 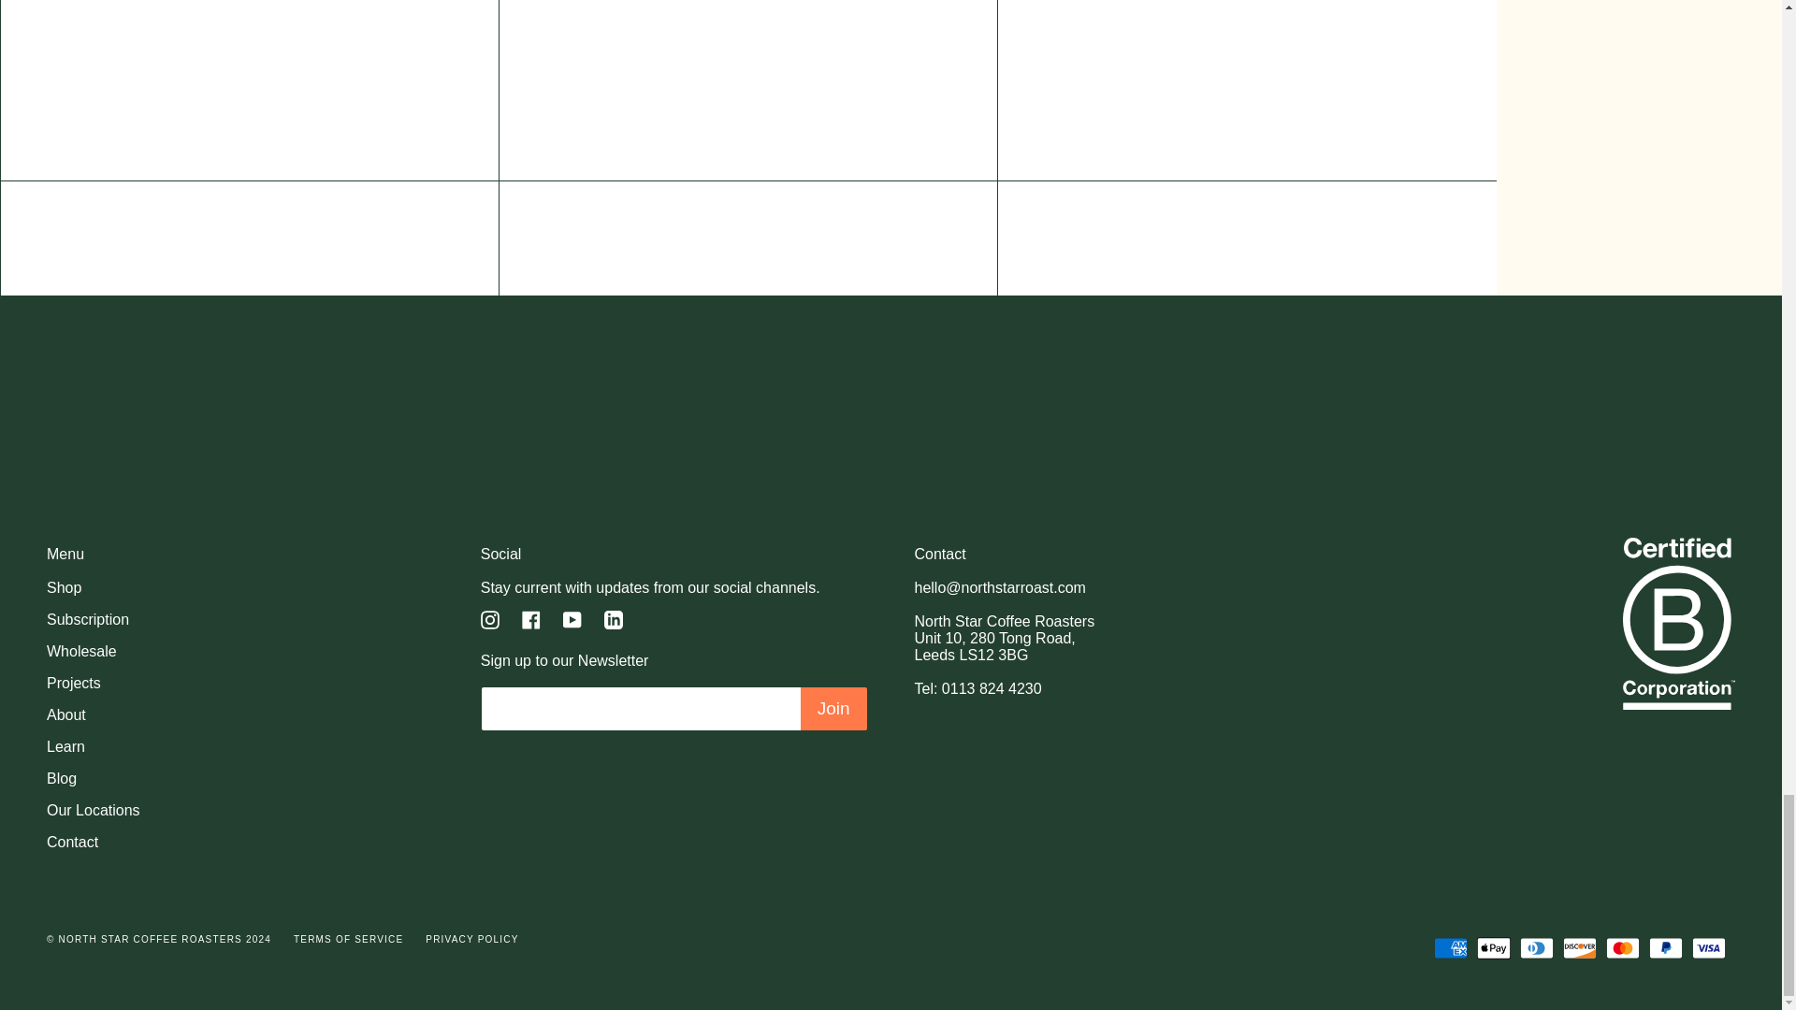 What do you see at coordinates (1536, 948) in the screenshot?
I see `Diners Club` at bounding box center [1536, 948].